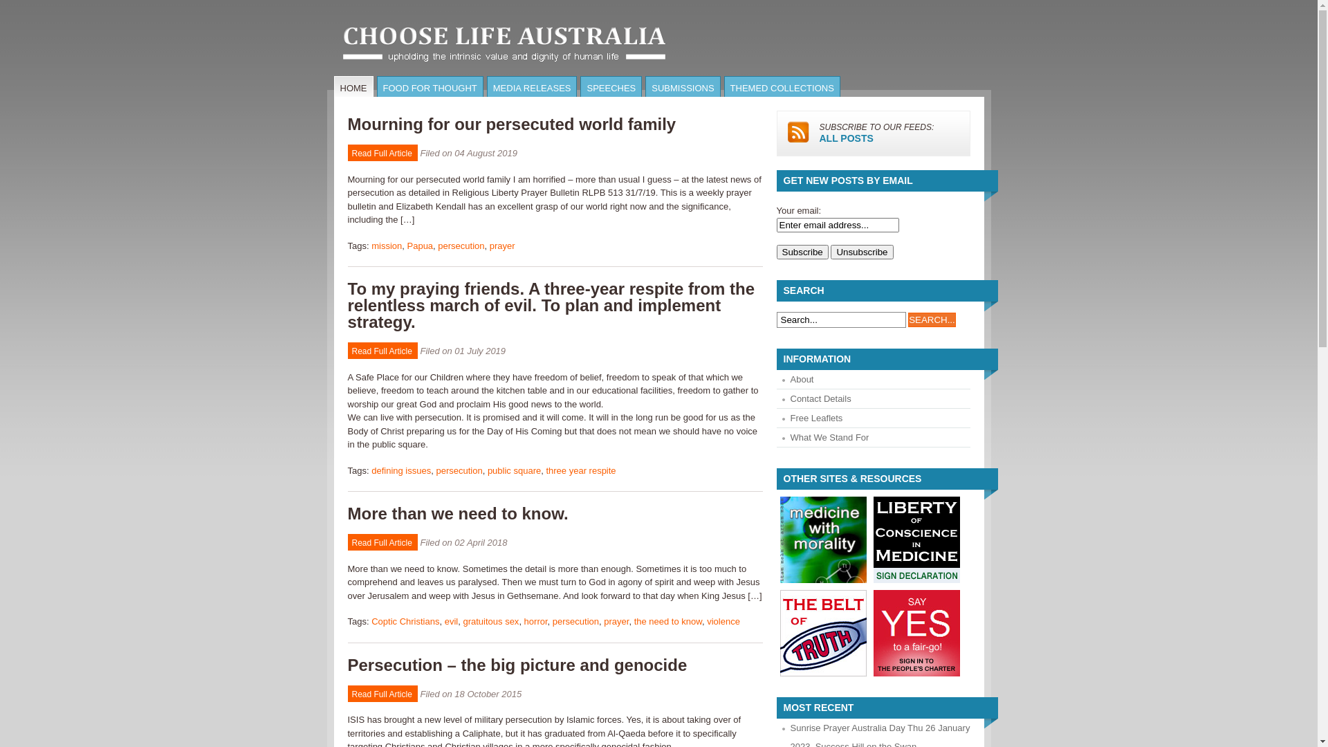 This screenshot has height=747, width=1328. What do you see at coordinates (782, 86) in the screenshot?
I see `THEMED COLLECTIONS` at bounding box center [782, 86].